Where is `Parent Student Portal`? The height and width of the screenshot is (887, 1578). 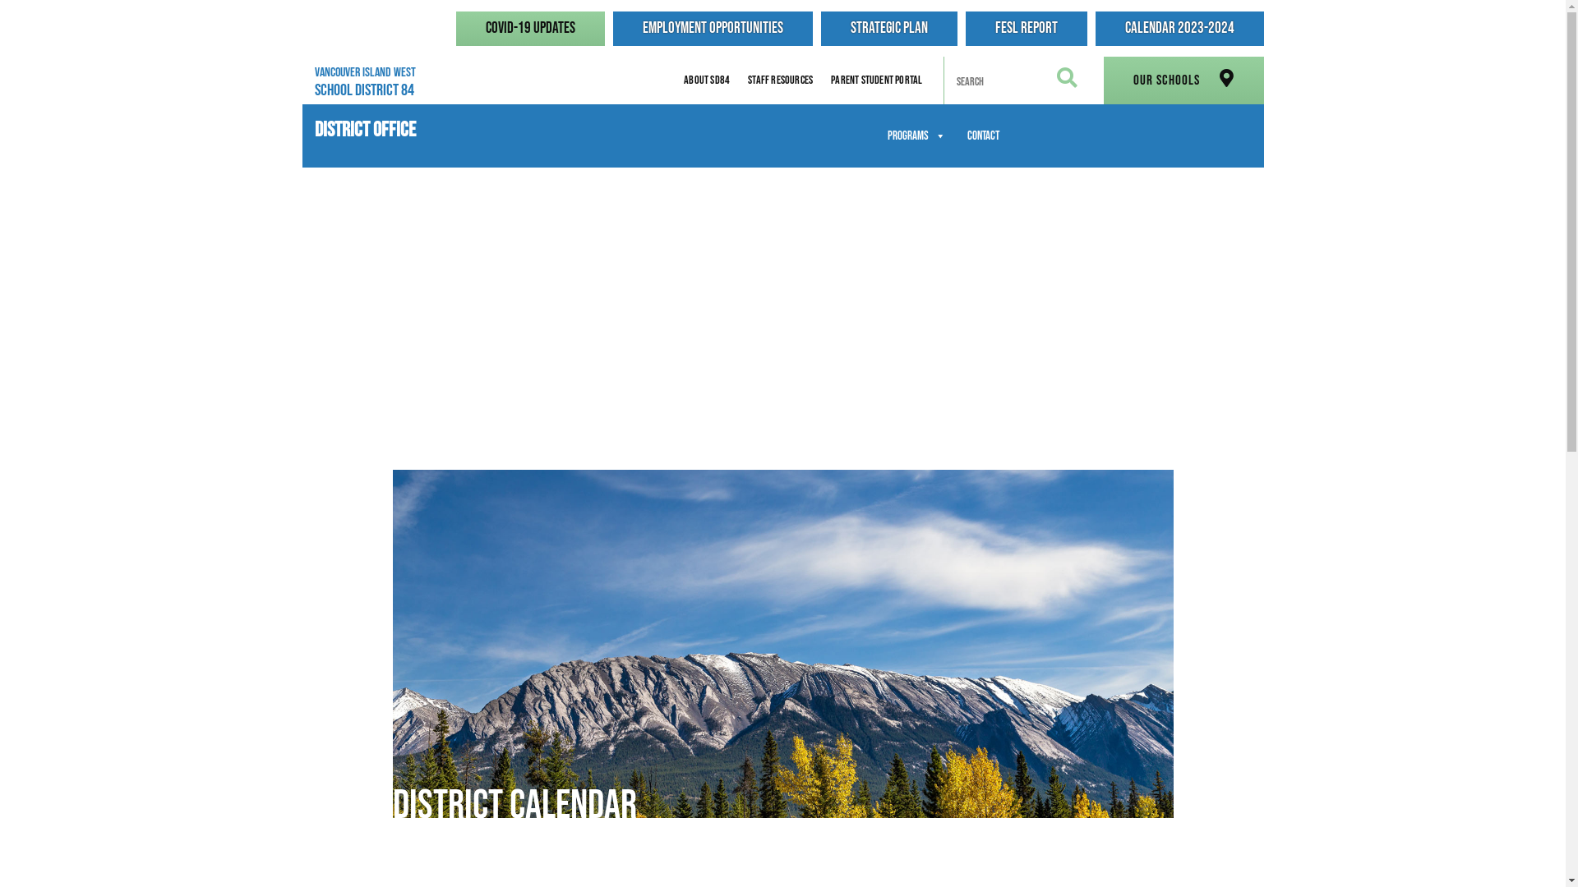 Parent Student Portal is located at coordinates (876, 80).